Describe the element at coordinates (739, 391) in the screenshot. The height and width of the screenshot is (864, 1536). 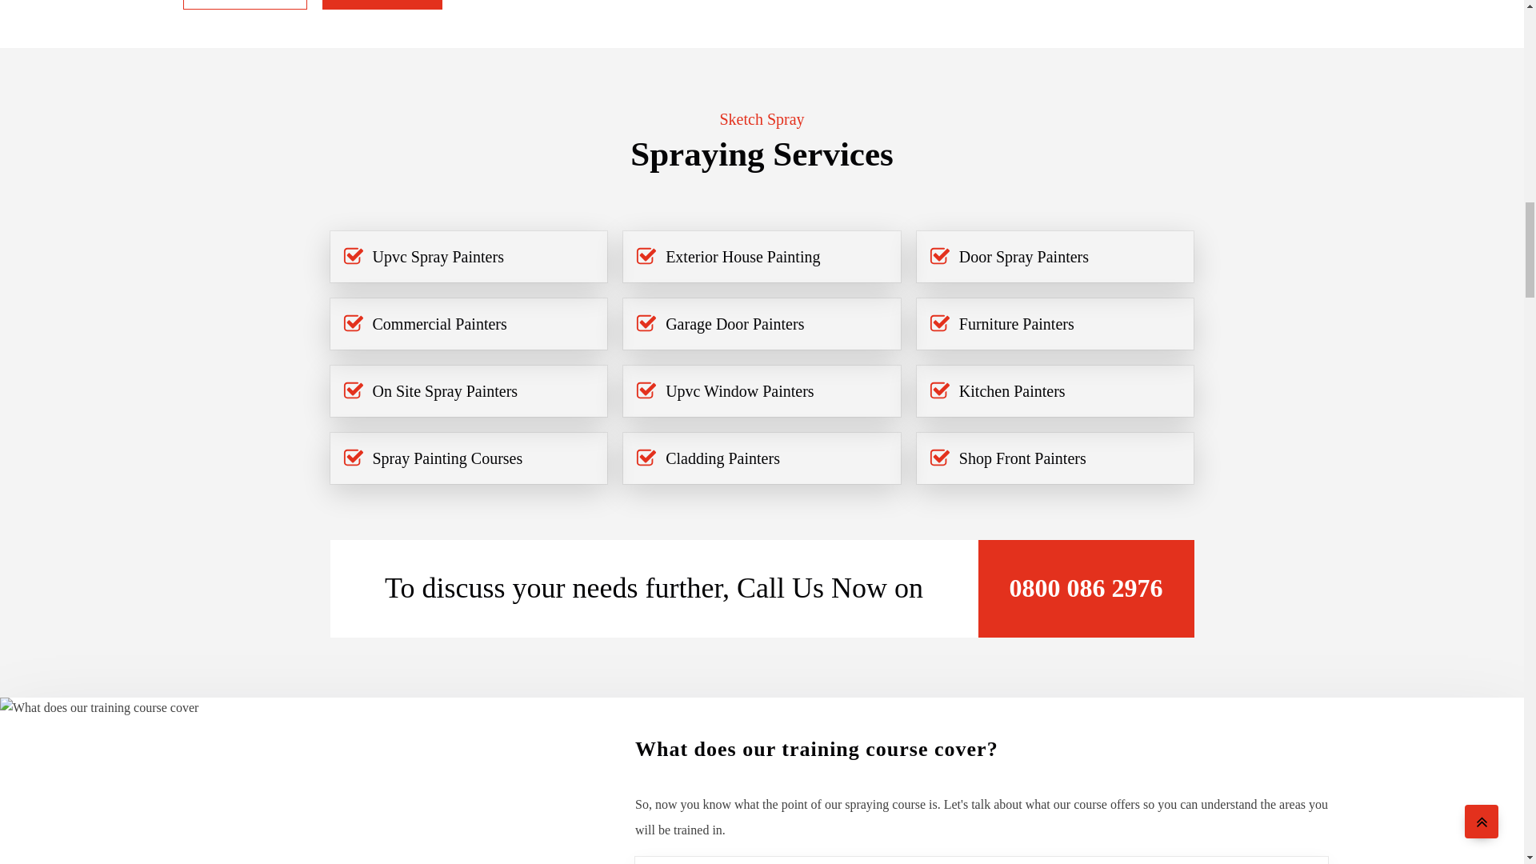
I see `Upvc Window Painters` at that location.